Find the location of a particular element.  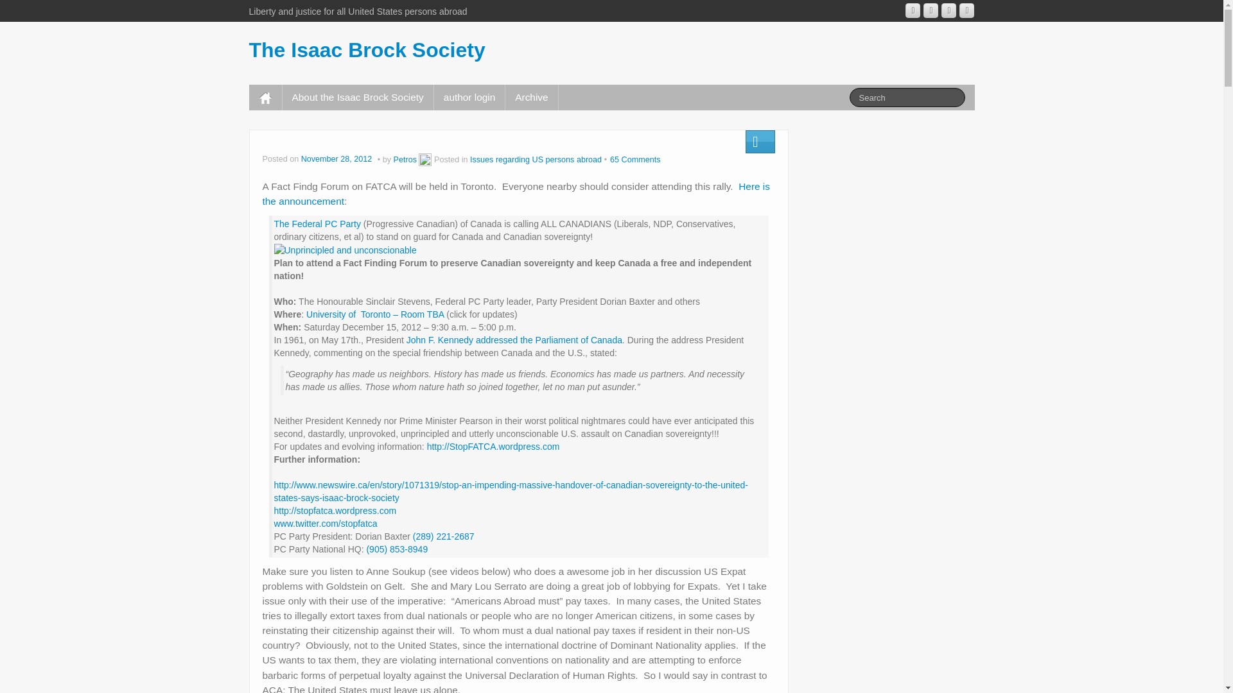

author login is located at coordinates (469, 97).